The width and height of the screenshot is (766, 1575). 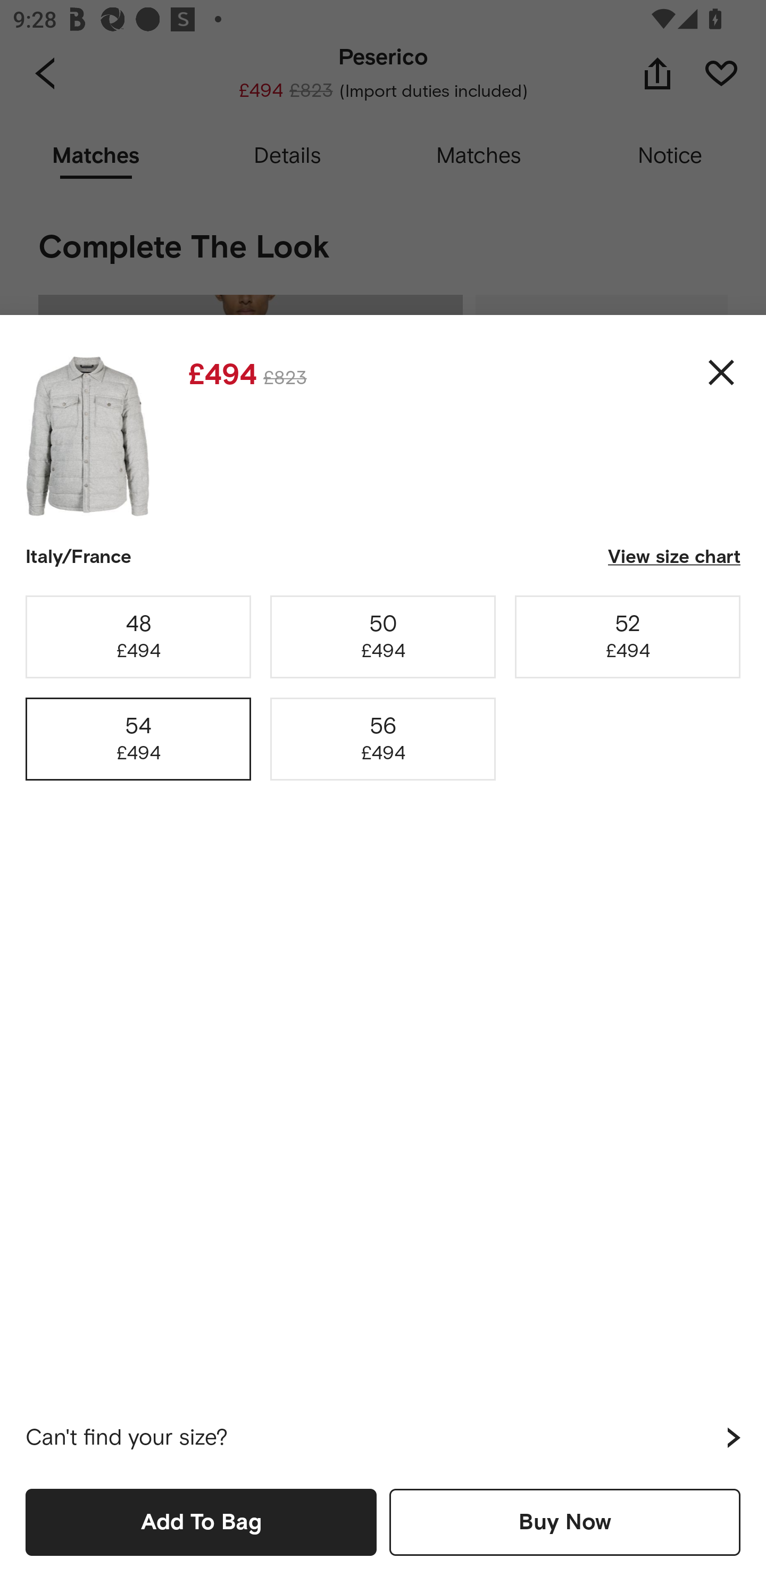 I want to click on Can't find your size?, so click(x=383, y=1438).